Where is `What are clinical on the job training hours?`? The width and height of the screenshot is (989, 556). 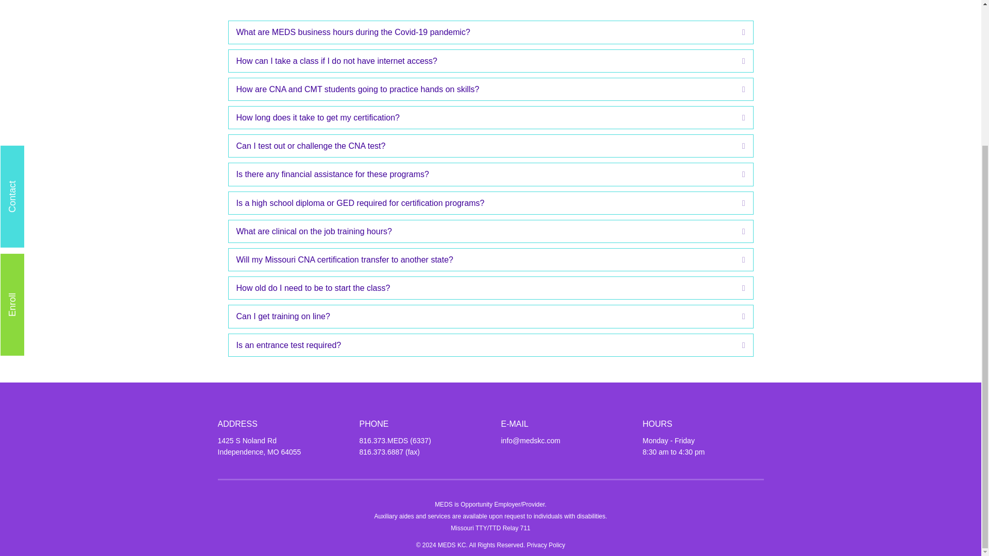 What are clinical on the job training hours? is located at coordinates (481, 232).